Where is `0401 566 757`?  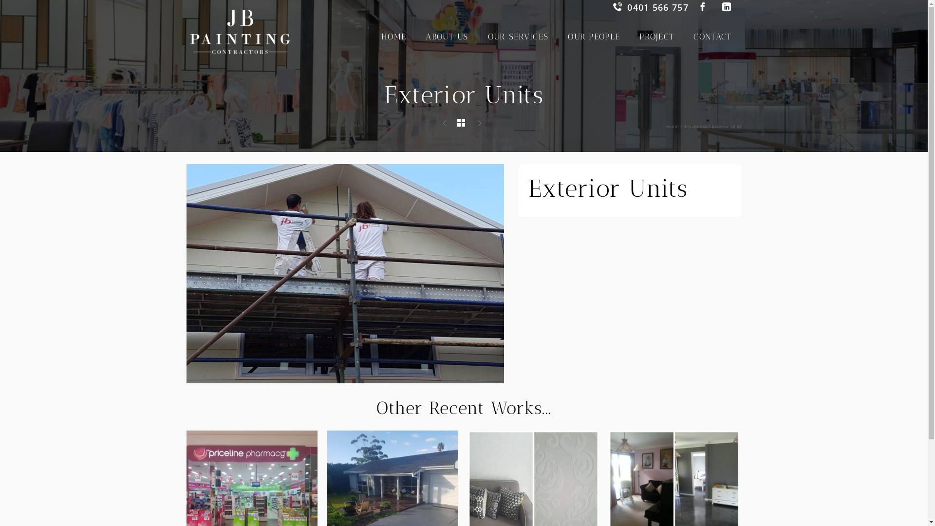 0401 566 757 is located at coordinates (651, 7).